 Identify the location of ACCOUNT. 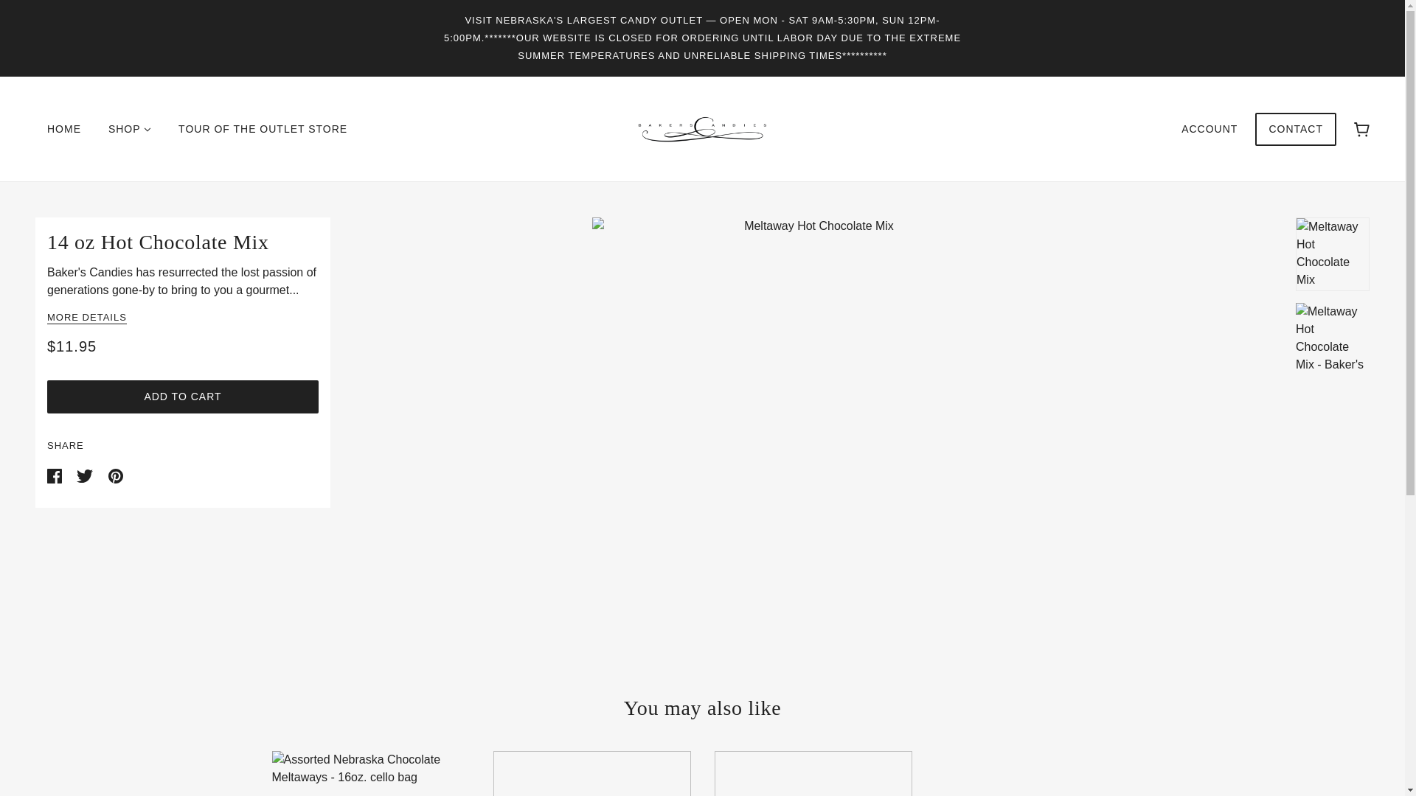
(1209, 128).